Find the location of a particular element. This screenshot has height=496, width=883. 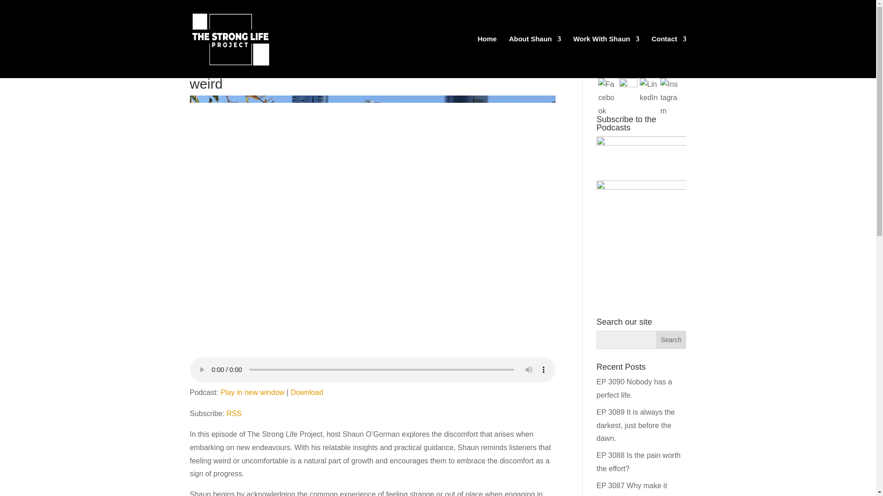

EP 3090 Nobody has a perfect life. is located at coordinates (634, 389).